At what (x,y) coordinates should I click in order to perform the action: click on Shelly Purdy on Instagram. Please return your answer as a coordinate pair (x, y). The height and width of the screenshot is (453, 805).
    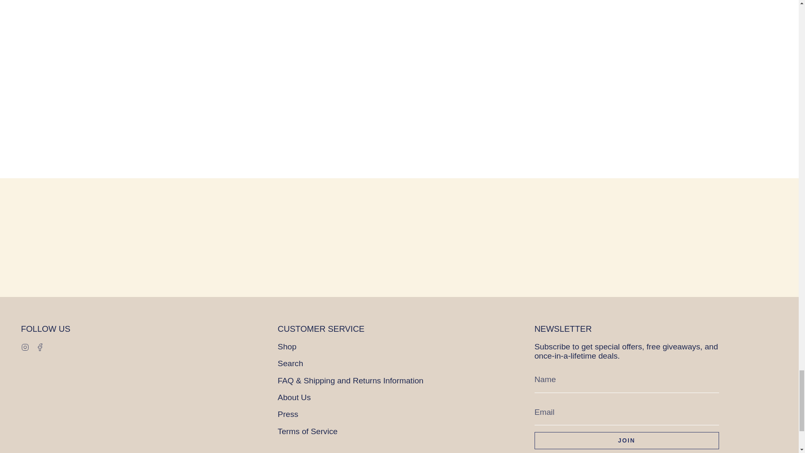
    Looking at the image, I should click on (25, 346).